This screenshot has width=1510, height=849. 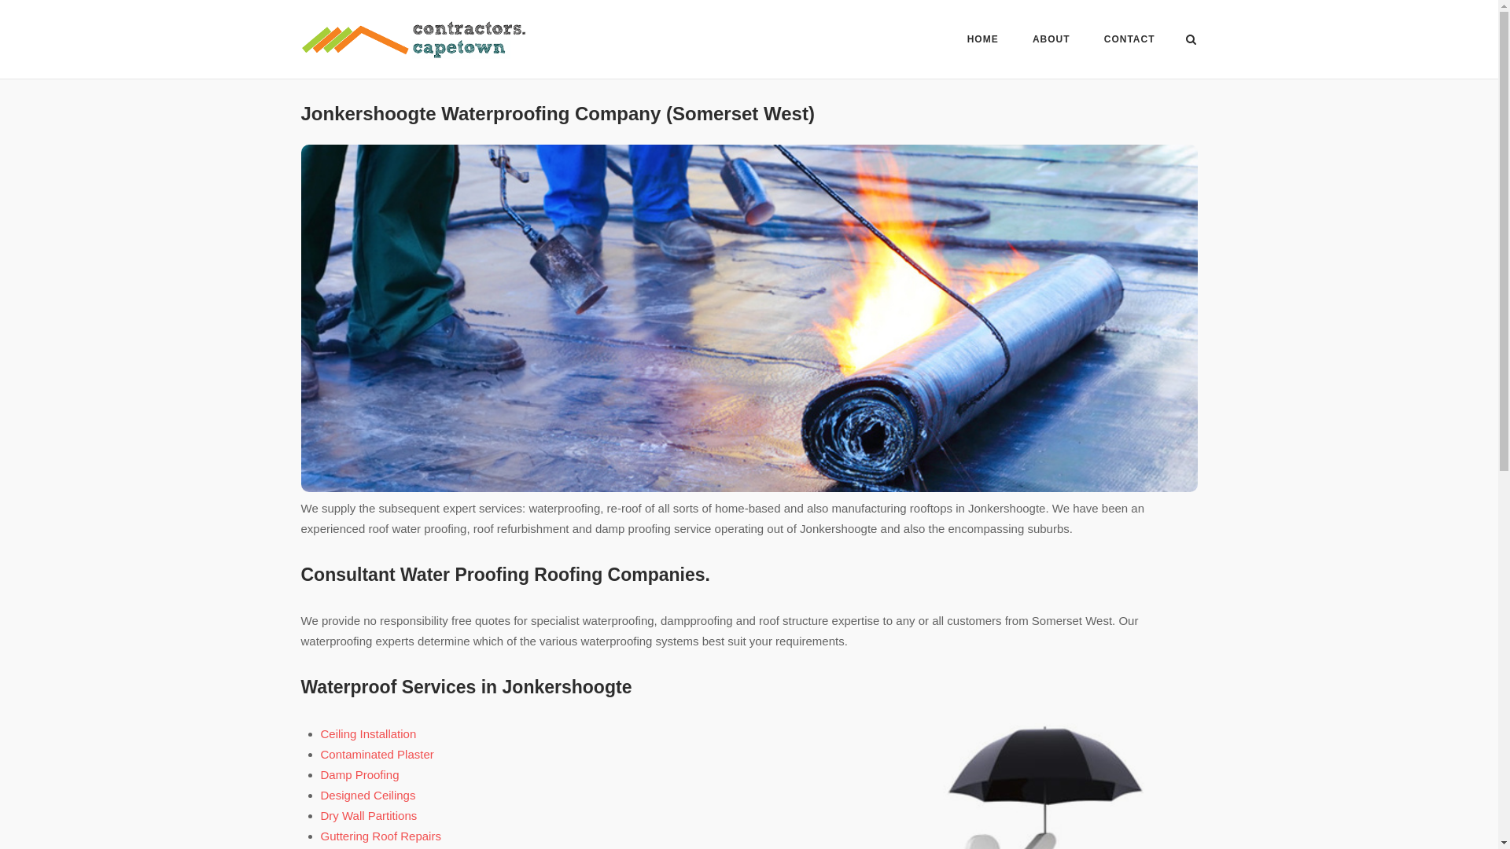 What do you see at coordinates (1051, 42) in the screenshot?
I see `ABOUT` at bounding box center [1051, 42].